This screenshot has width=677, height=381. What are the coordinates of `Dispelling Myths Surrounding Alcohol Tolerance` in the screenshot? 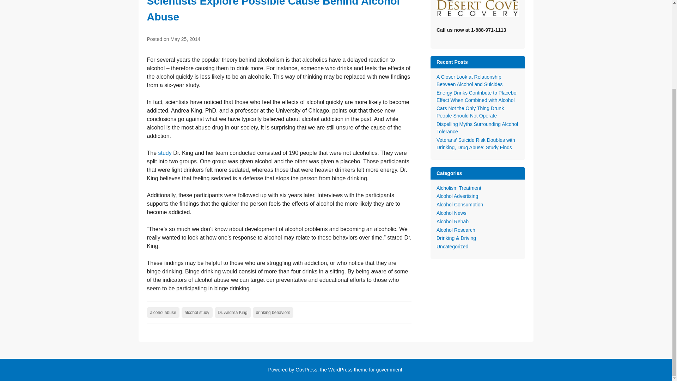 It's located at (477, 128).